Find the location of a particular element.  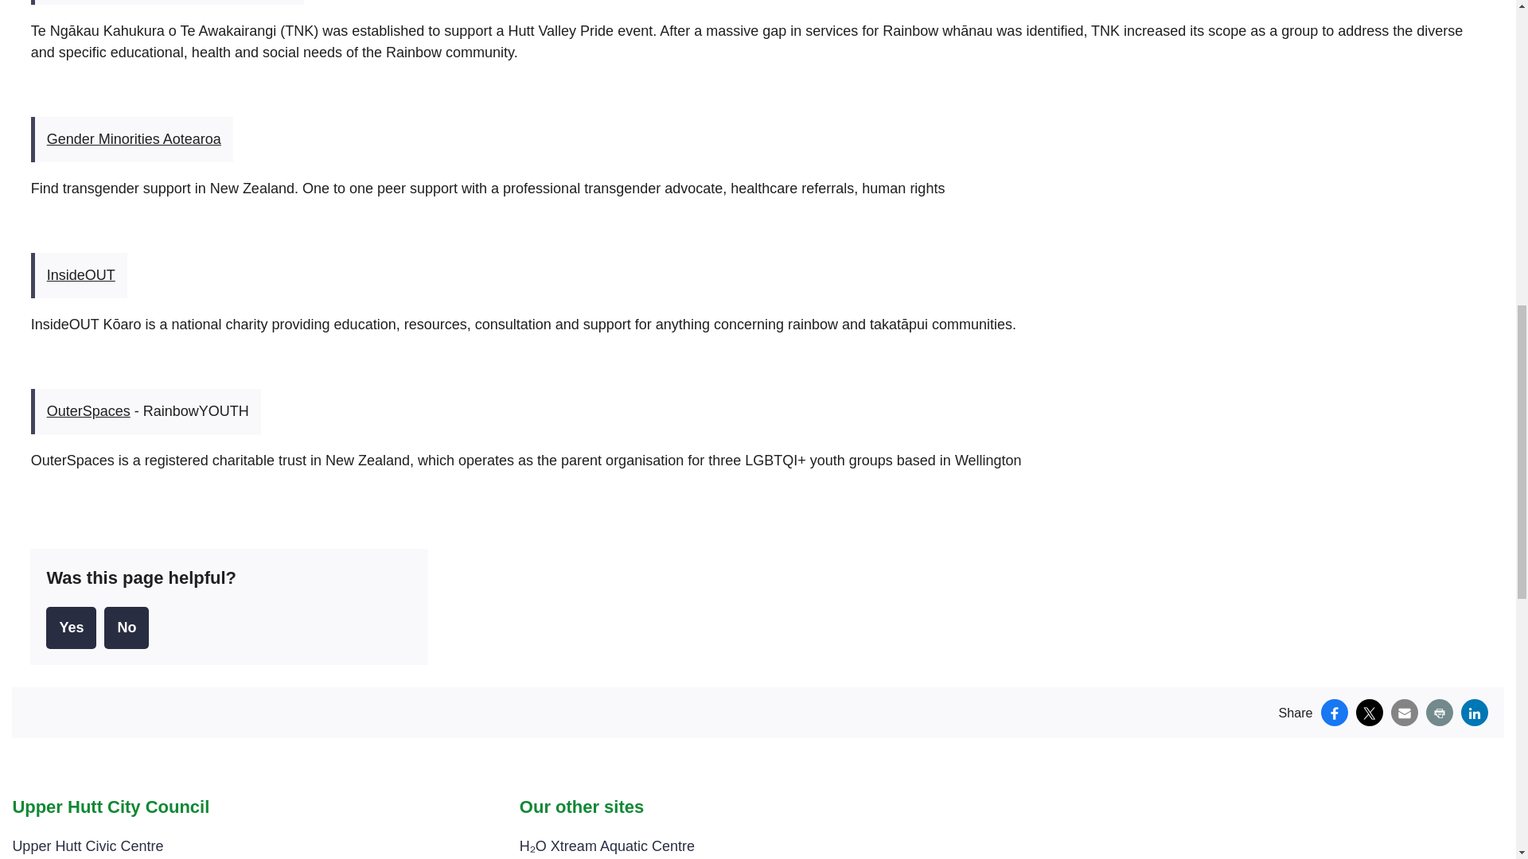

Yes is located at coordinates (70, 628).